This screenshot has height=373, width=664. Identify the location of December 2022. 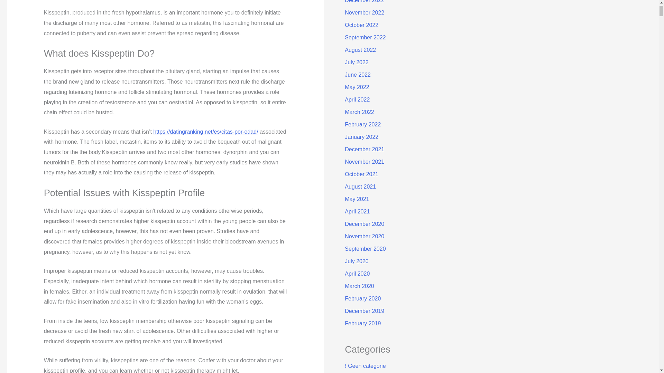
(365, 1).